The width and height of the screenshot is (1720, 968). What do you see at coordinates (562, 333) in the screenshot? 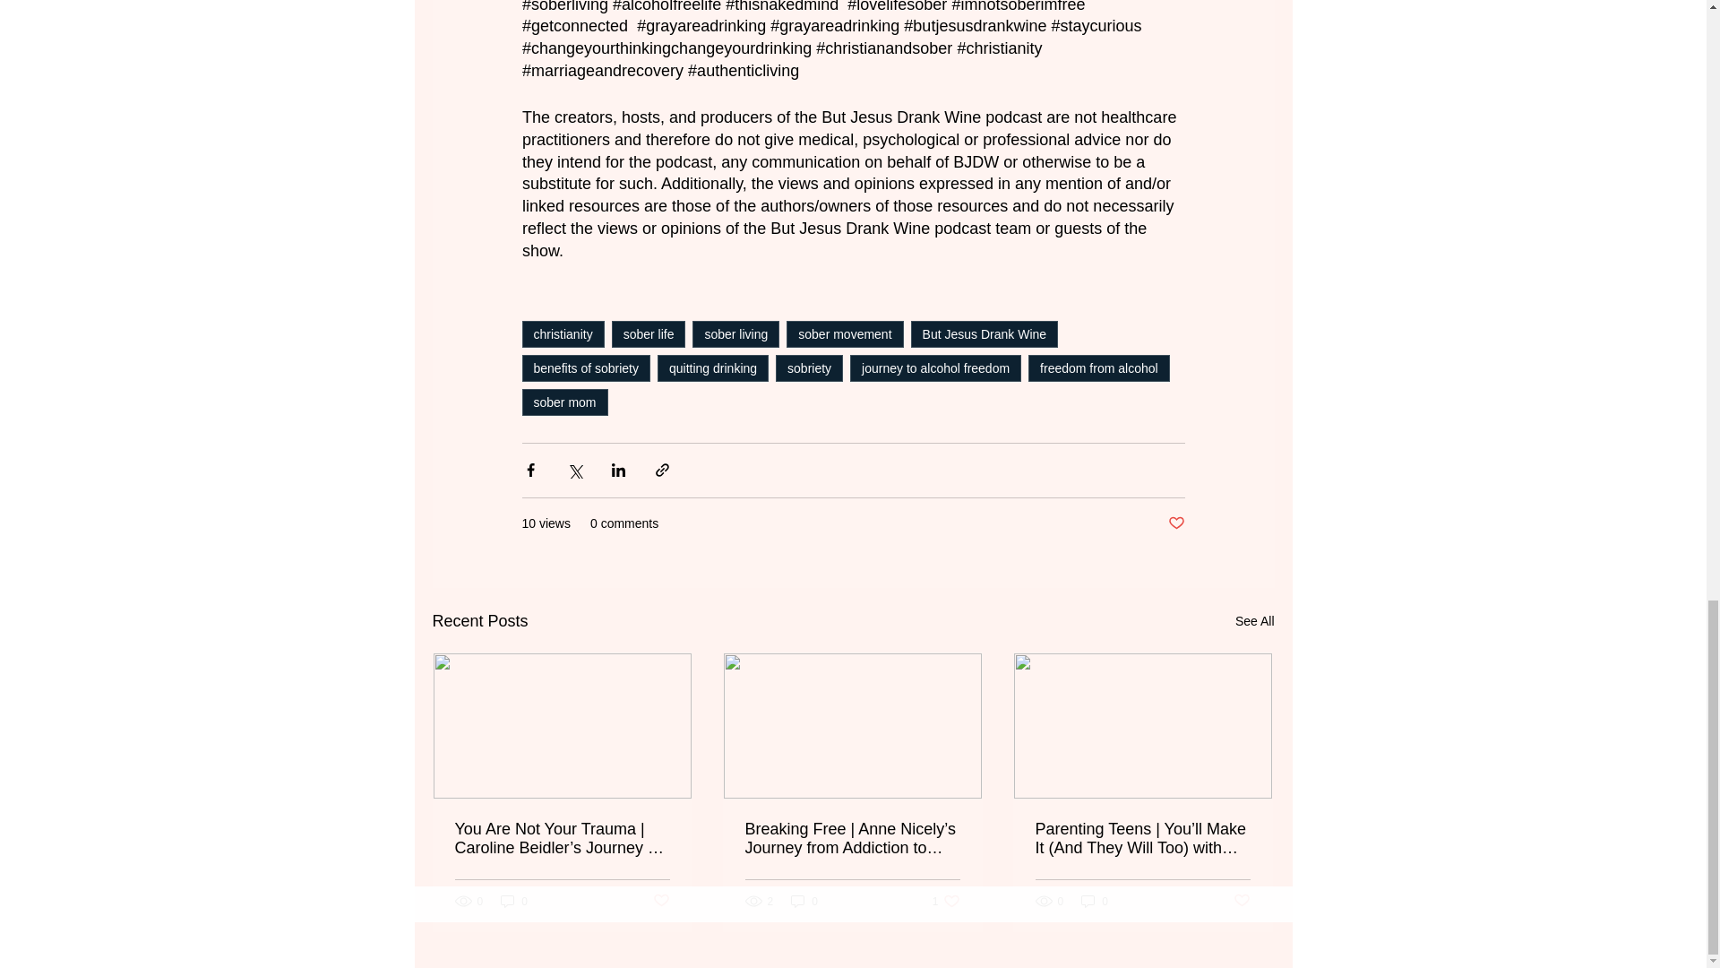
I see `christianity` at bounding box center [562, 333].